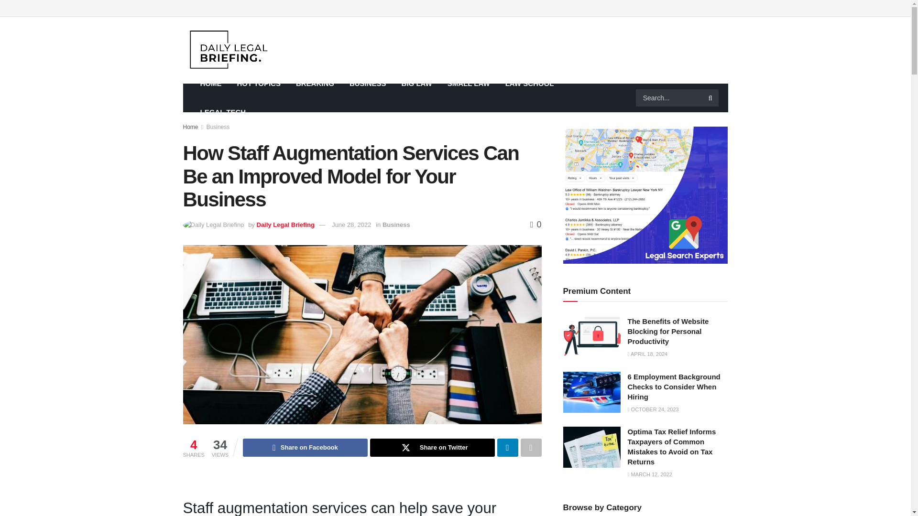  I want to click on June 28, 2022, so click(351, 225).